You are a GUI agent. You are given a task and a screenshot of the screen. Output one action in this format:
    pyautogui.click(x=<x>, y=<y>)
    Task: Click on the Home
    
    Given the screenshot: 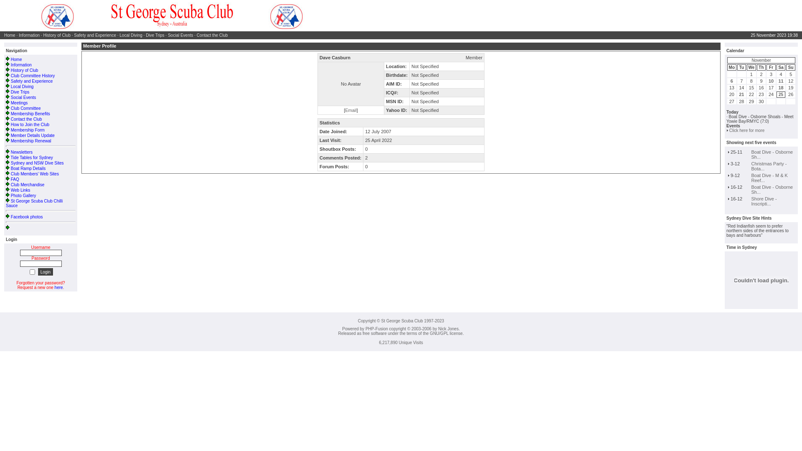 What is the action you would take?
    pyautogui.click(x=17, y=59)
    